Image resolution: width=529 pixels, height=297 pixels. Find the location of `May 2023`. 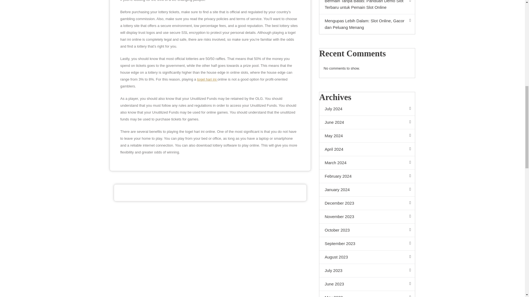

May 2023 is located at coordinates (367, 294).